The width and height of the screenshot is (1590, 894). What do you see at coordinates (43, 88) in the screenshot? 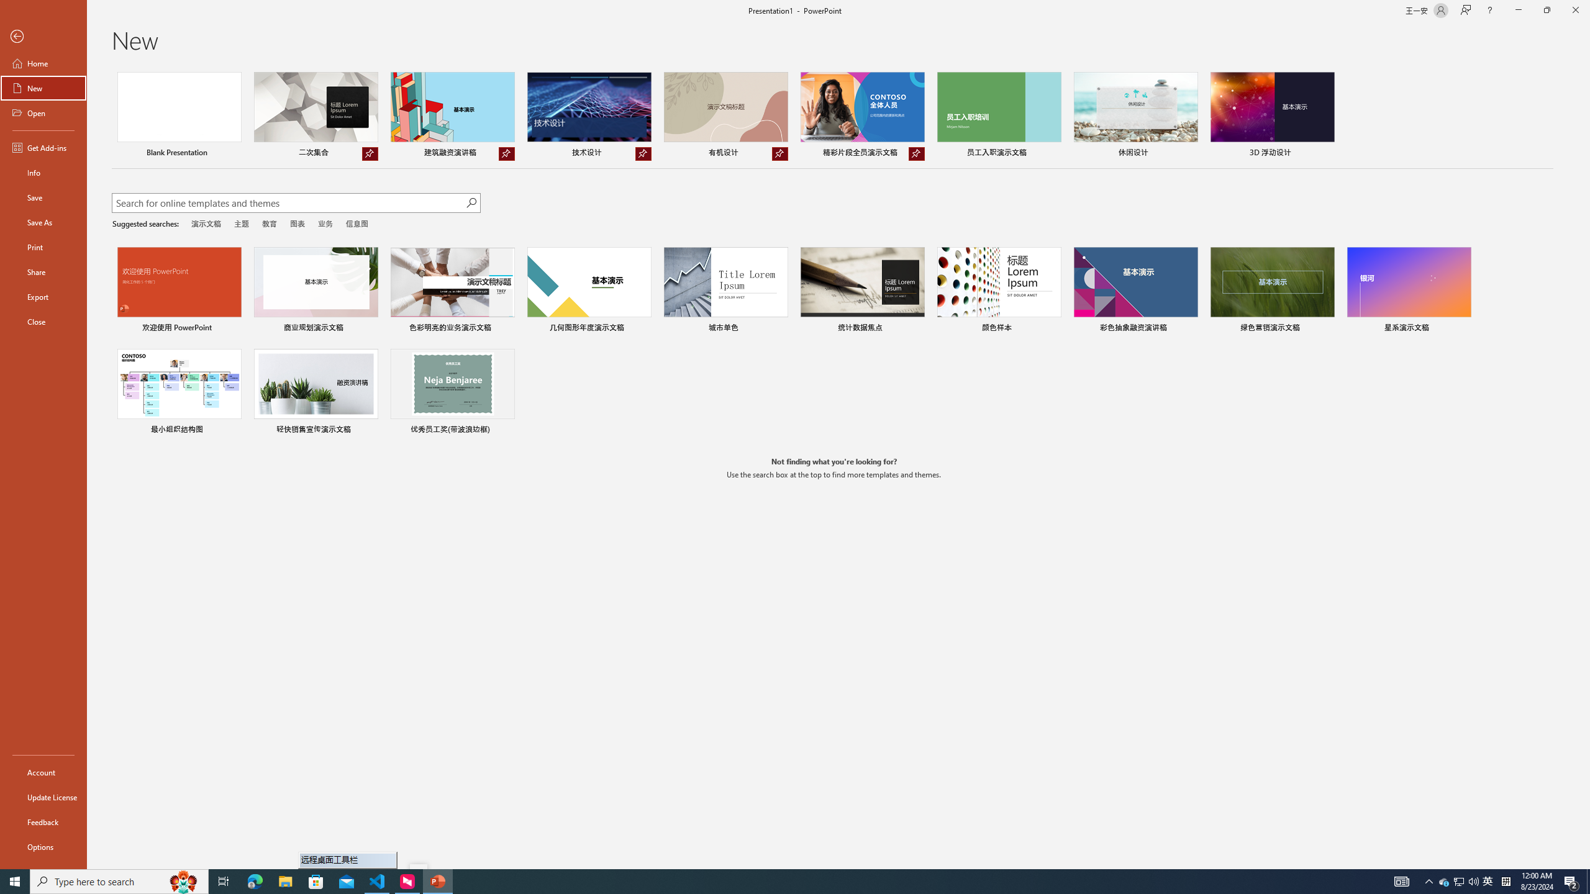
I see `New` at bounding box center [43, 88].